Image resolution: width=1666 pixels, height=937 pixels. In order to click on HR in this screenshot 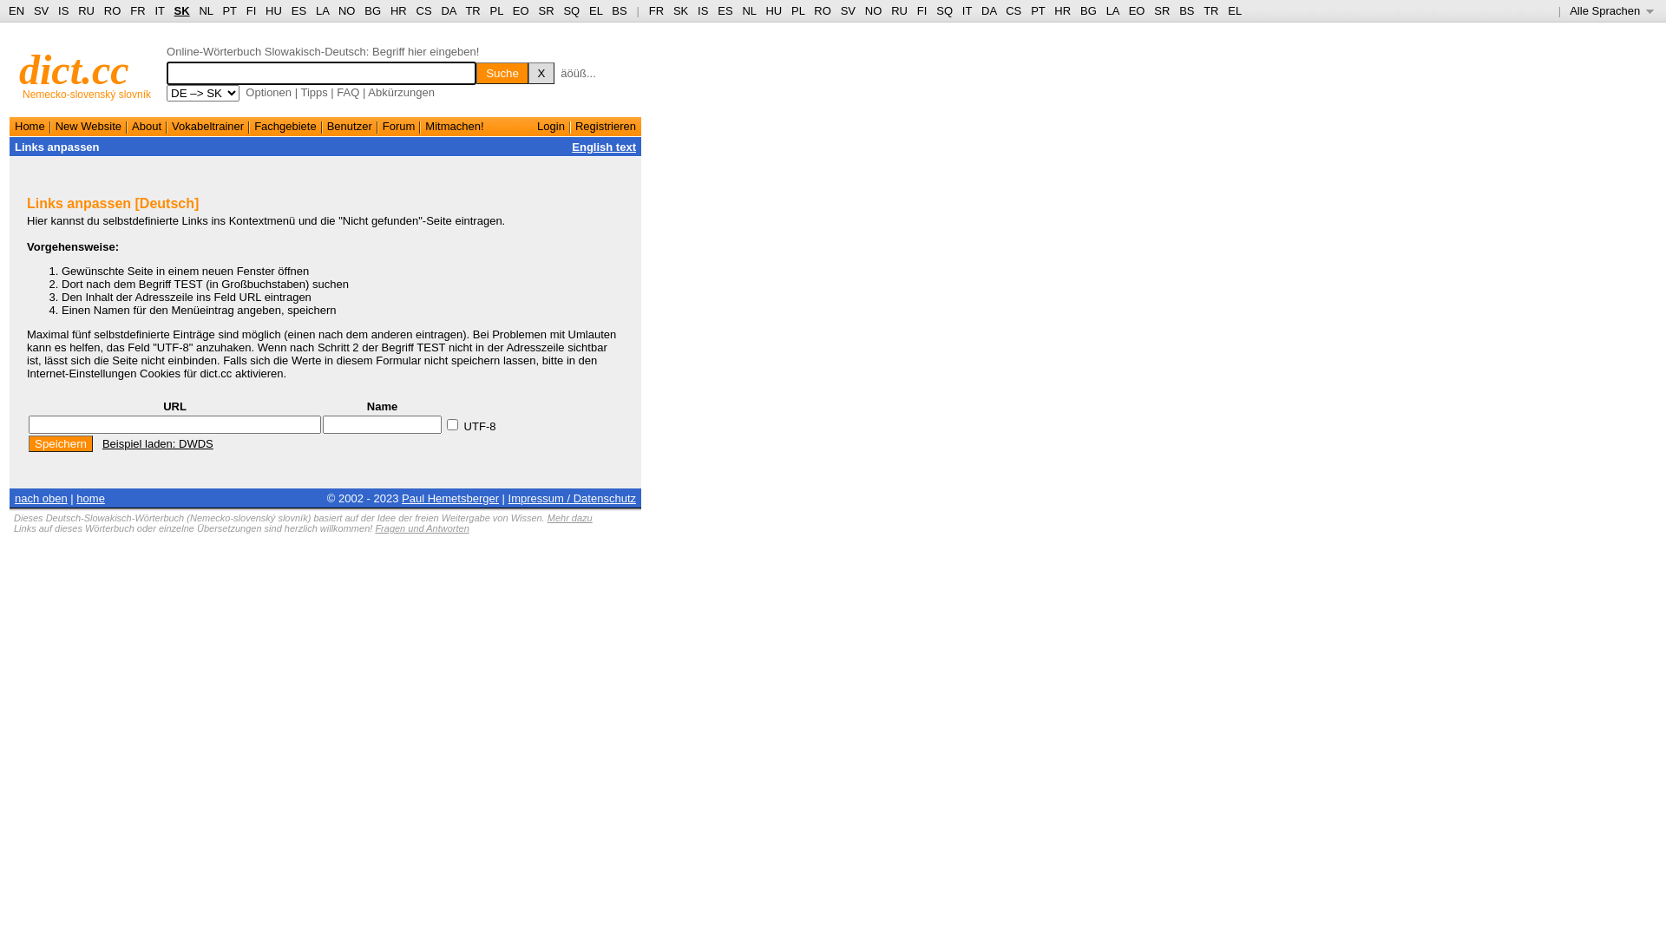, I will do `click(399, 10)`.